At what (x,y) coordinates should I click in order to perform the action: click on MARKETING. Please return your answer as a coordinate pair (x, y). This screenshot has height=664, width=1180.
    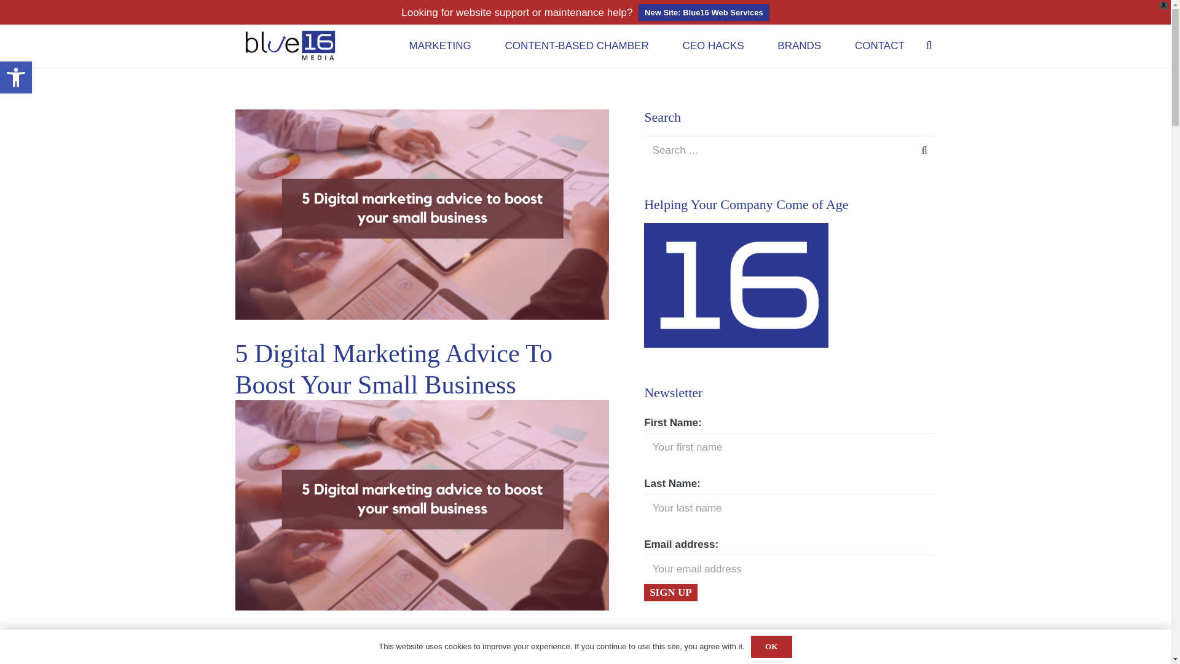
    Looking at the image, I should click on (440, 45).